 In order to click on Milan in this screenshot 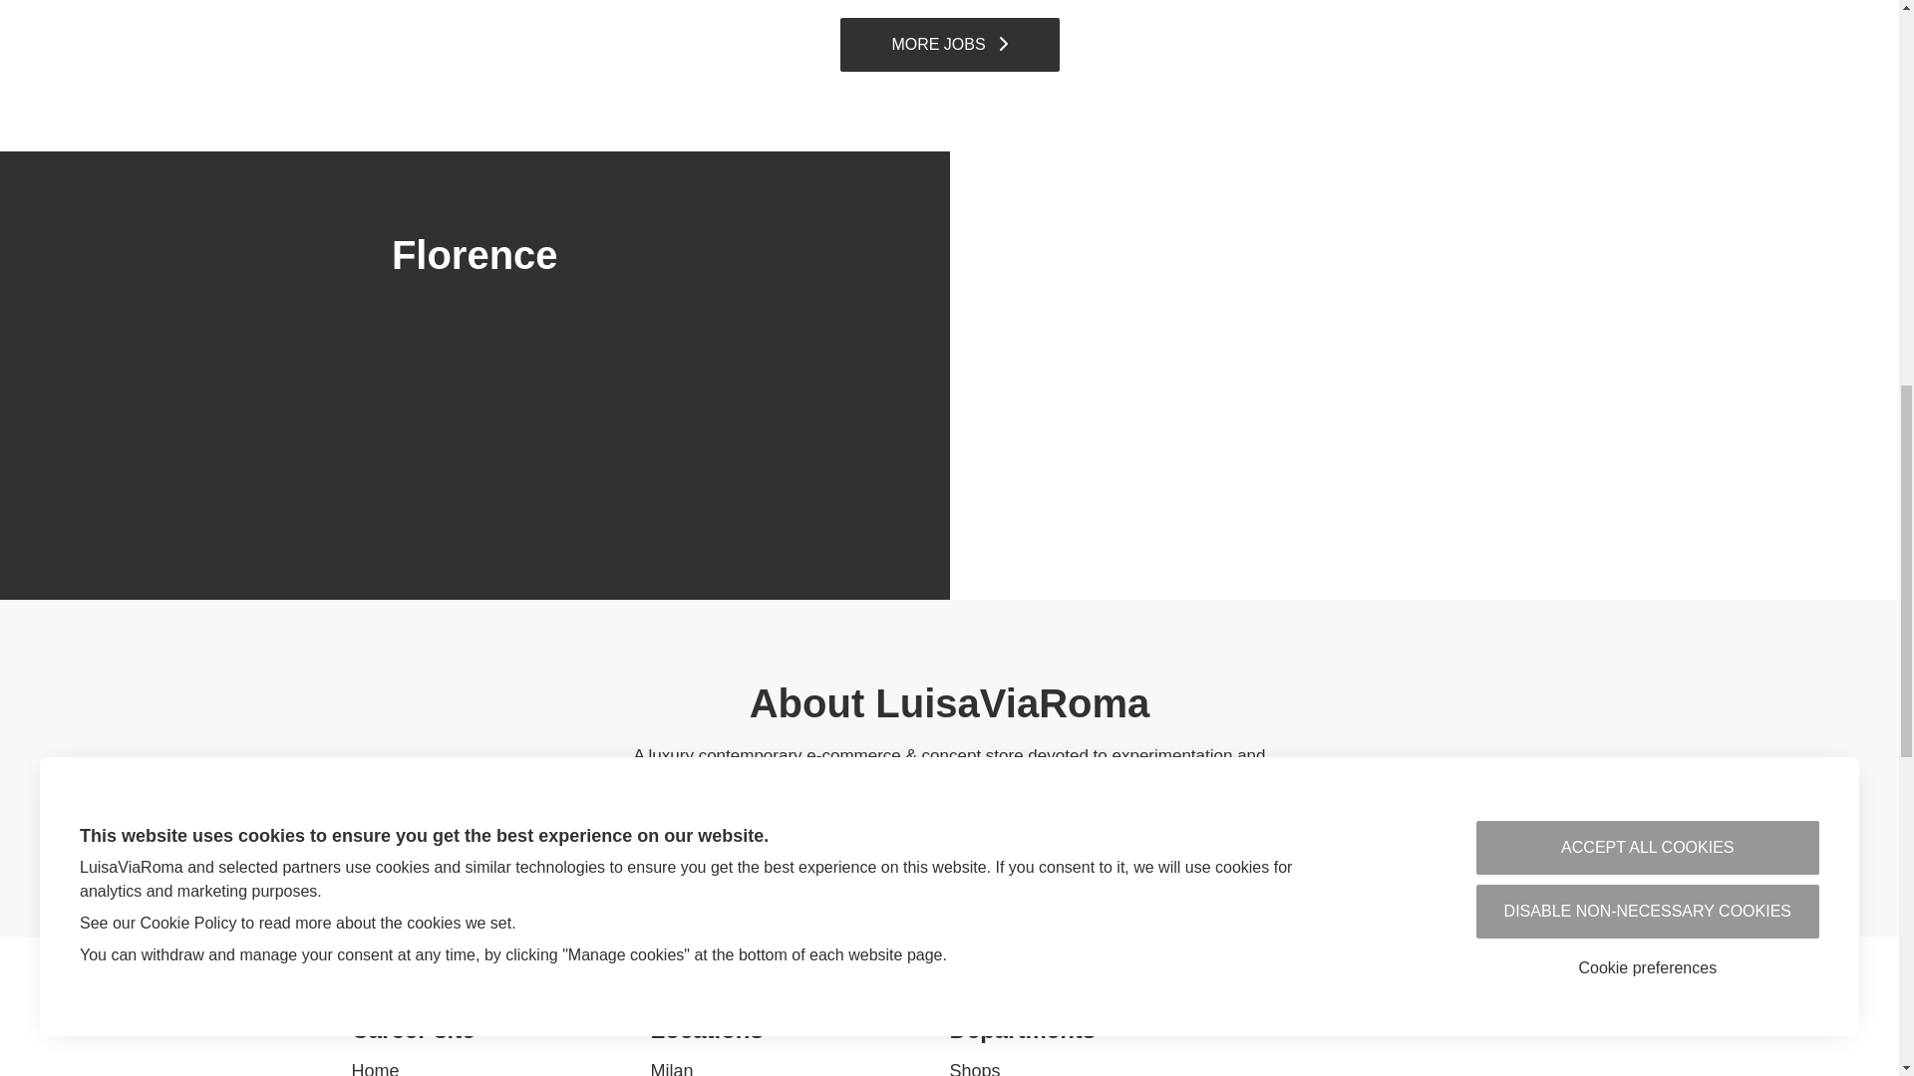, I will do `click(672, 1066)`.